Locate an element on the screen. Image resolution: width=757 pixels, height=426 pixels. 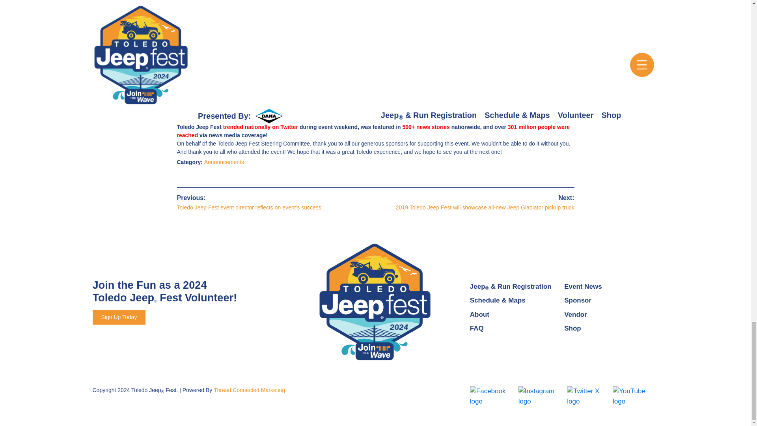
FAQ is located at coordinates (477, 328).